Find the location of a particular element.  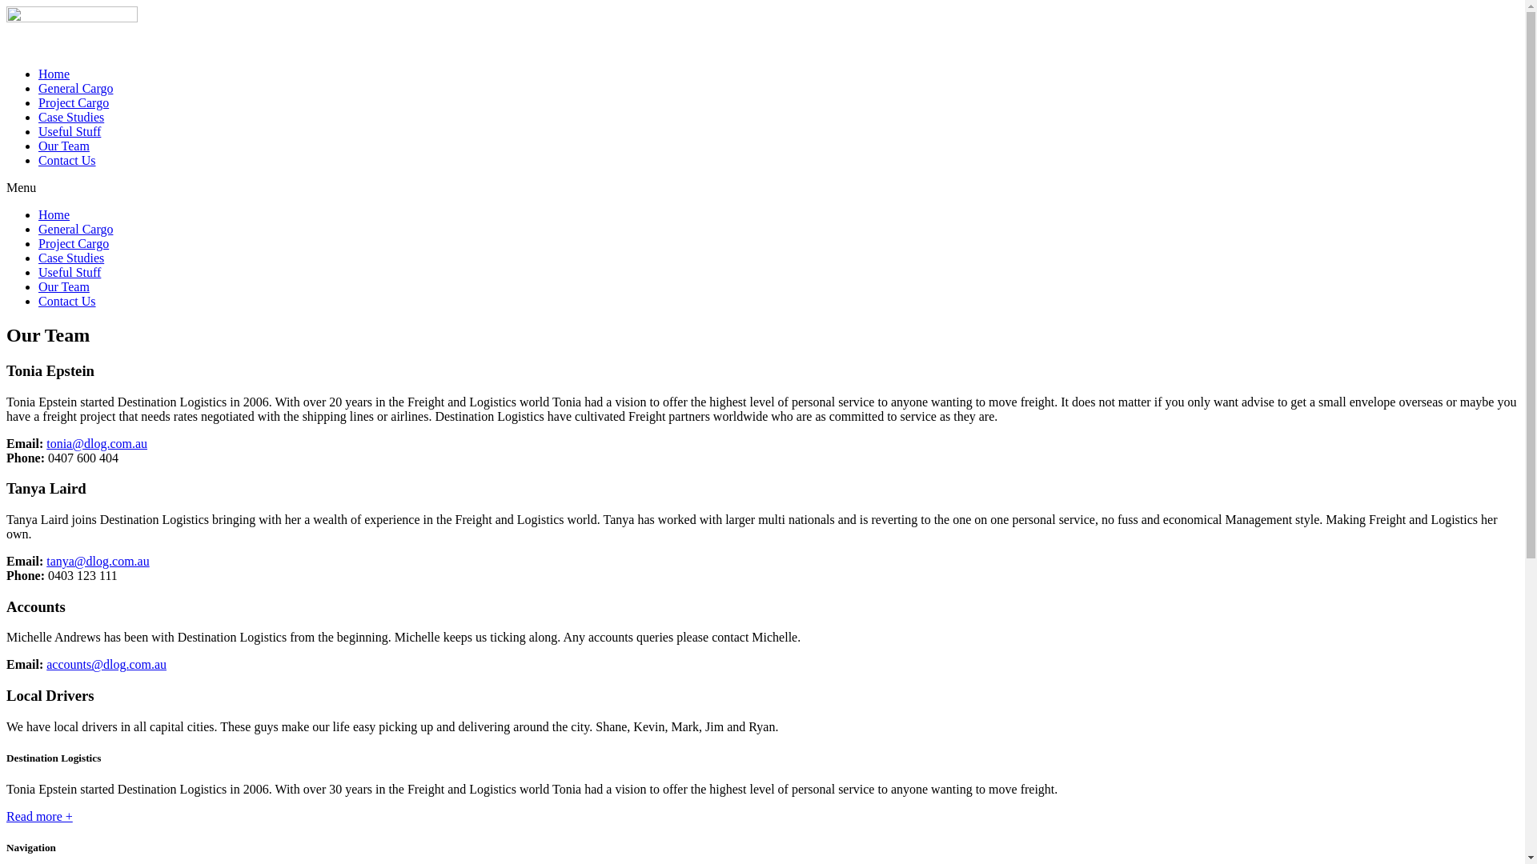

Project Cargo is located at coordinates (74, 243).